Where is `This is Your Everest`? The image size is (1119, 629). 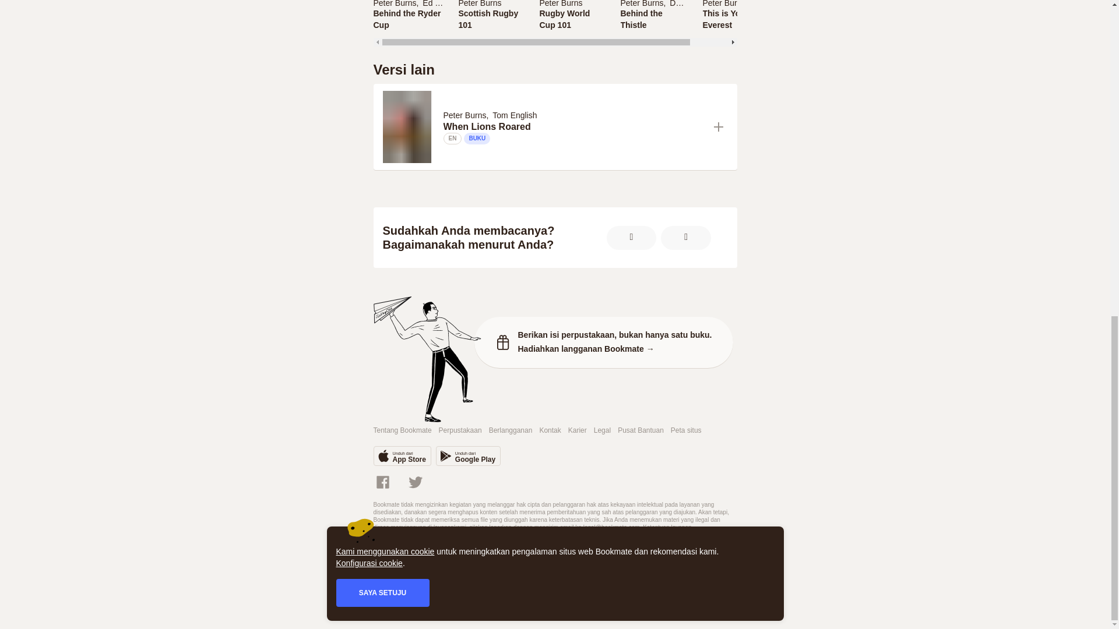 This is Your Everest is located at coordinates (572, 15).